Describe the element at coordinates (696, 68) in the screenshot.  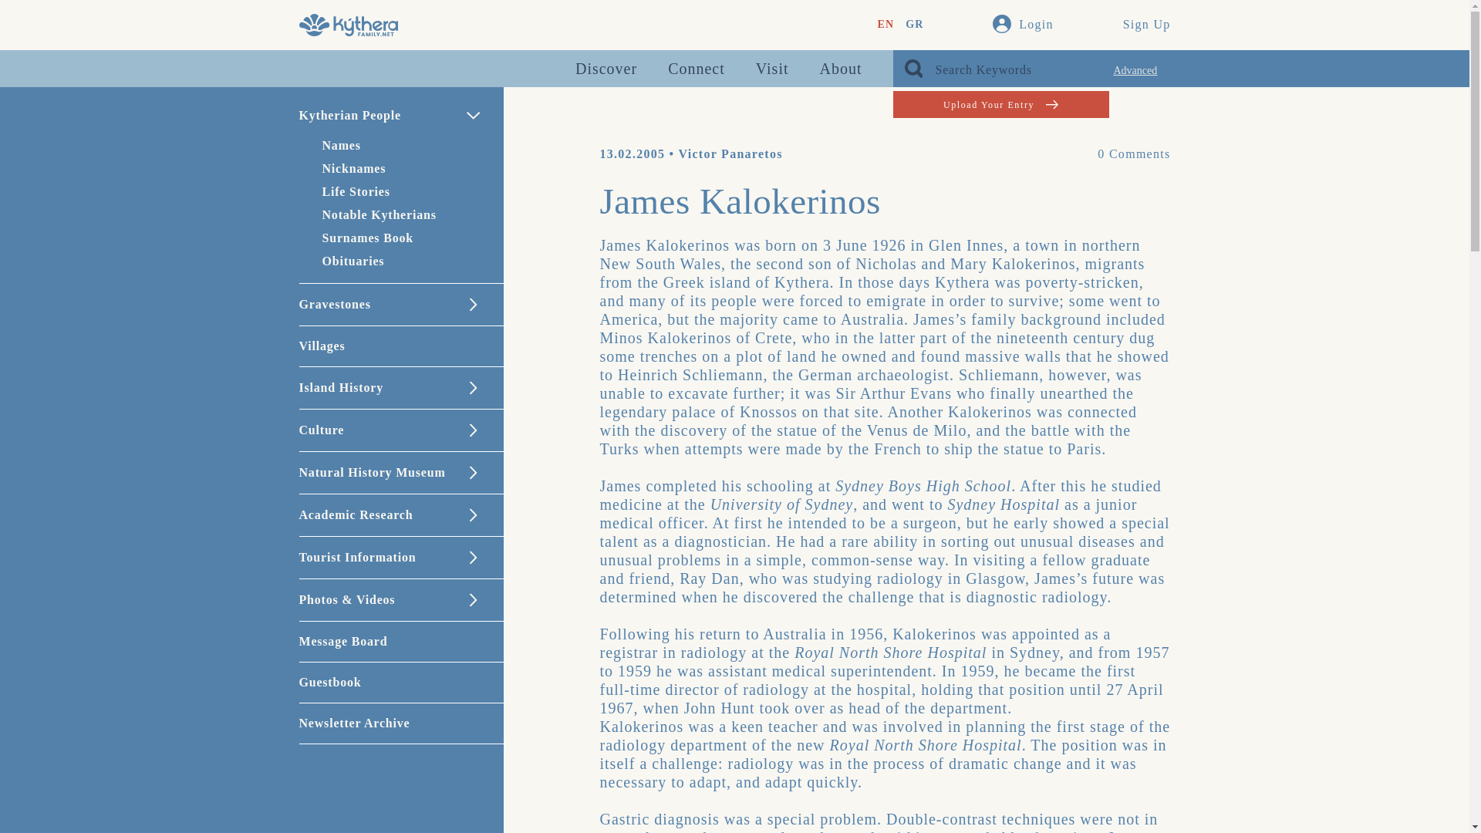
I see `Connect` at that location.